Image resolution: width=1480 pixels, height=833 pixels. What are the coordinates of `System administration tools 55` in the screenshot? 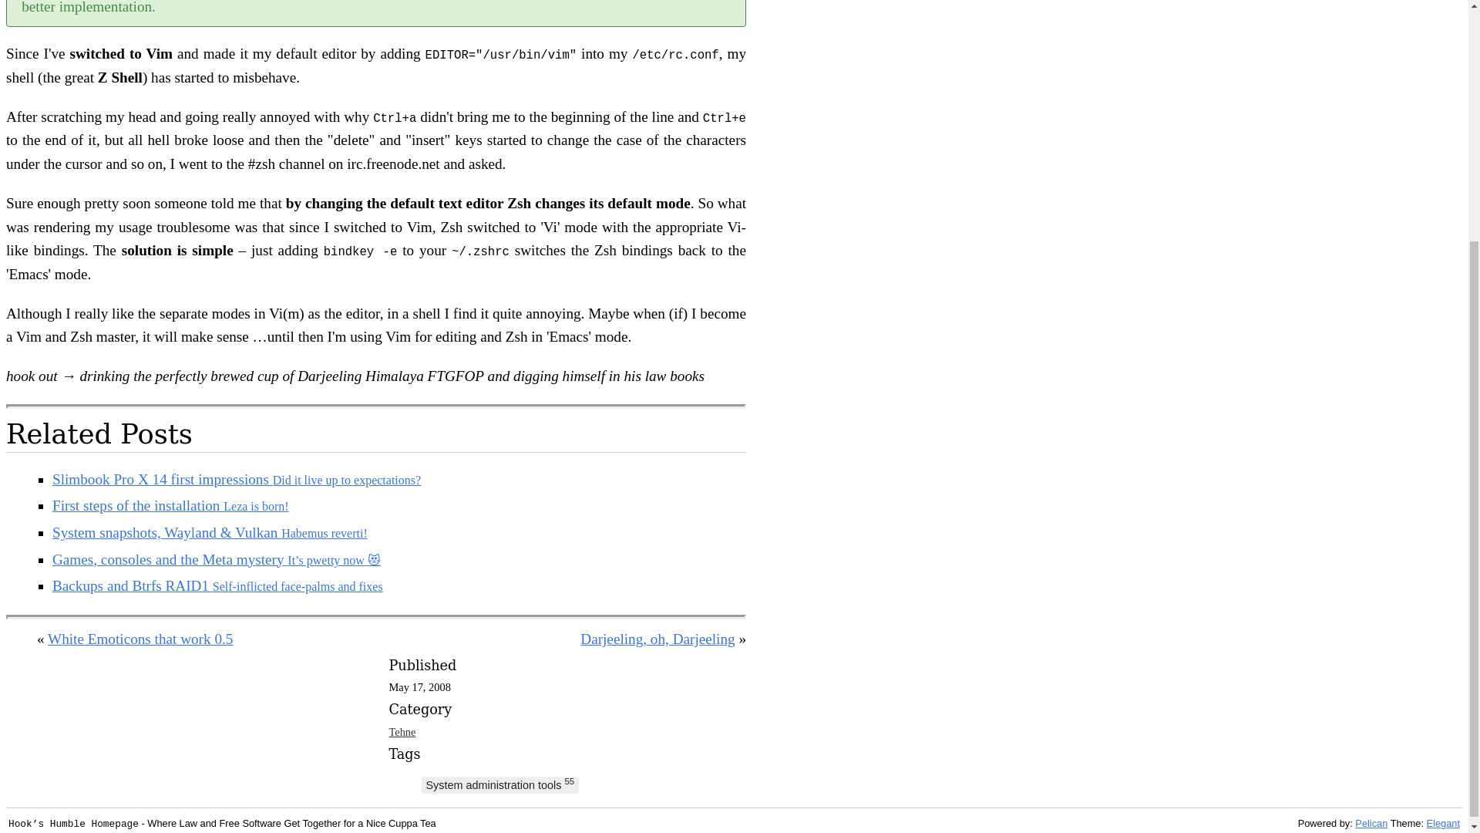 It's located at (499, 785).